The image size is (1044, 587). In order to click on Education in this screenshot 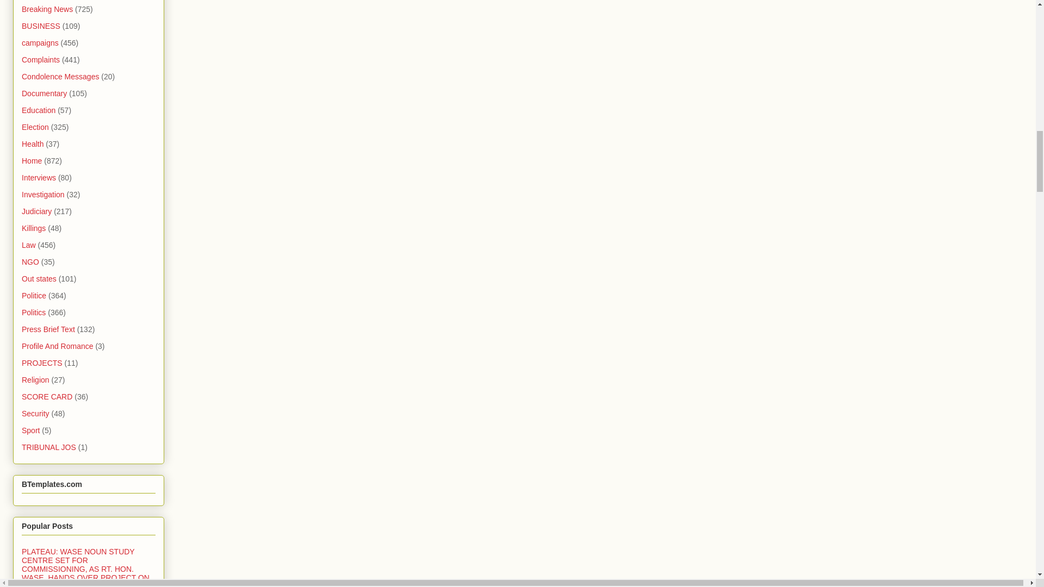, I will do `click(38, 110)`.